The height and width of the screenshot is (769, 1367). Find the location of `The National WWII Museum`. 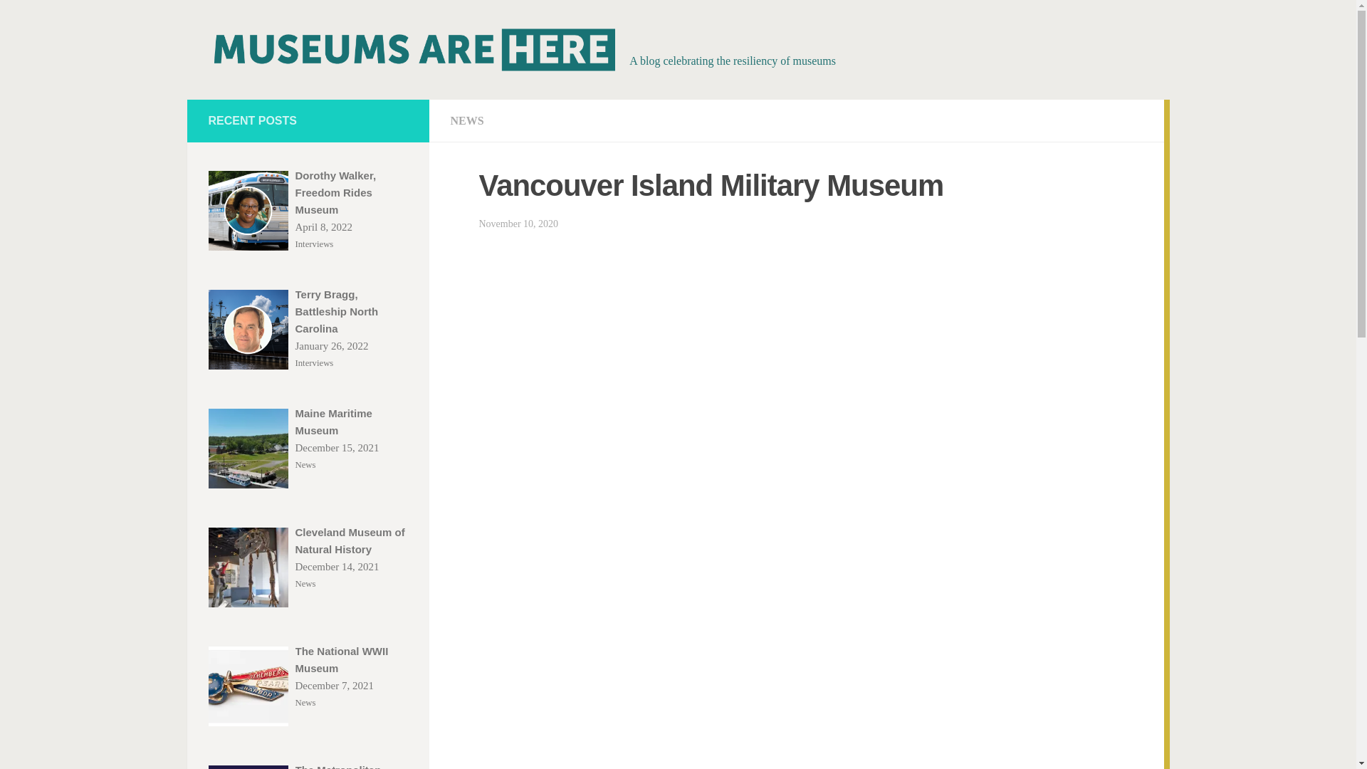

The National WWII Museum is located at coordinates (351, 659).